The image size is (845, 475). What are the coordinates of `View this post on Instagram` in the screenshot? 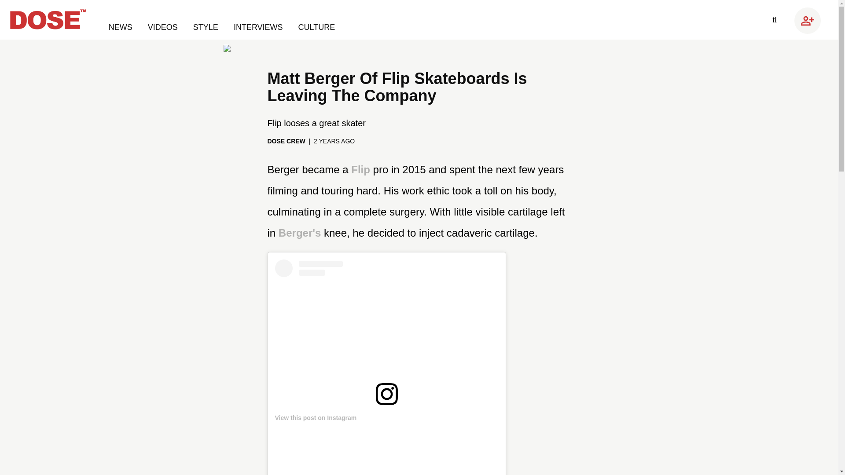 It's located at (316, 417).